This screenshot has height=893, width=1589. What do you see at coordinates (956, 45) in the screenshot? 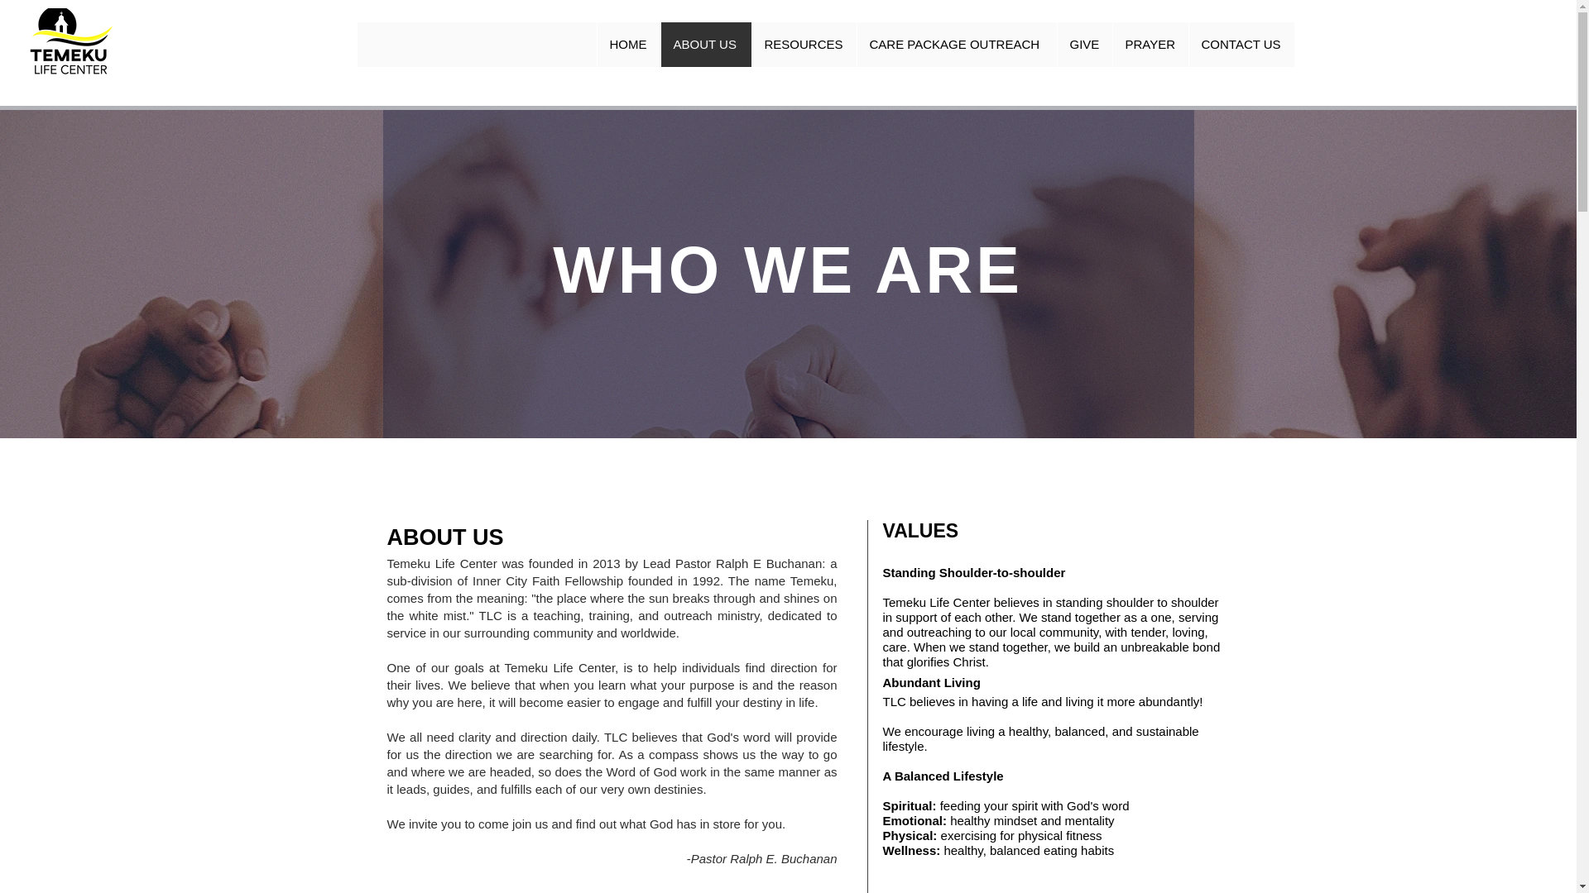
I see `CARE PACKAGE OUTREACH` at bounding box center [956, 45].